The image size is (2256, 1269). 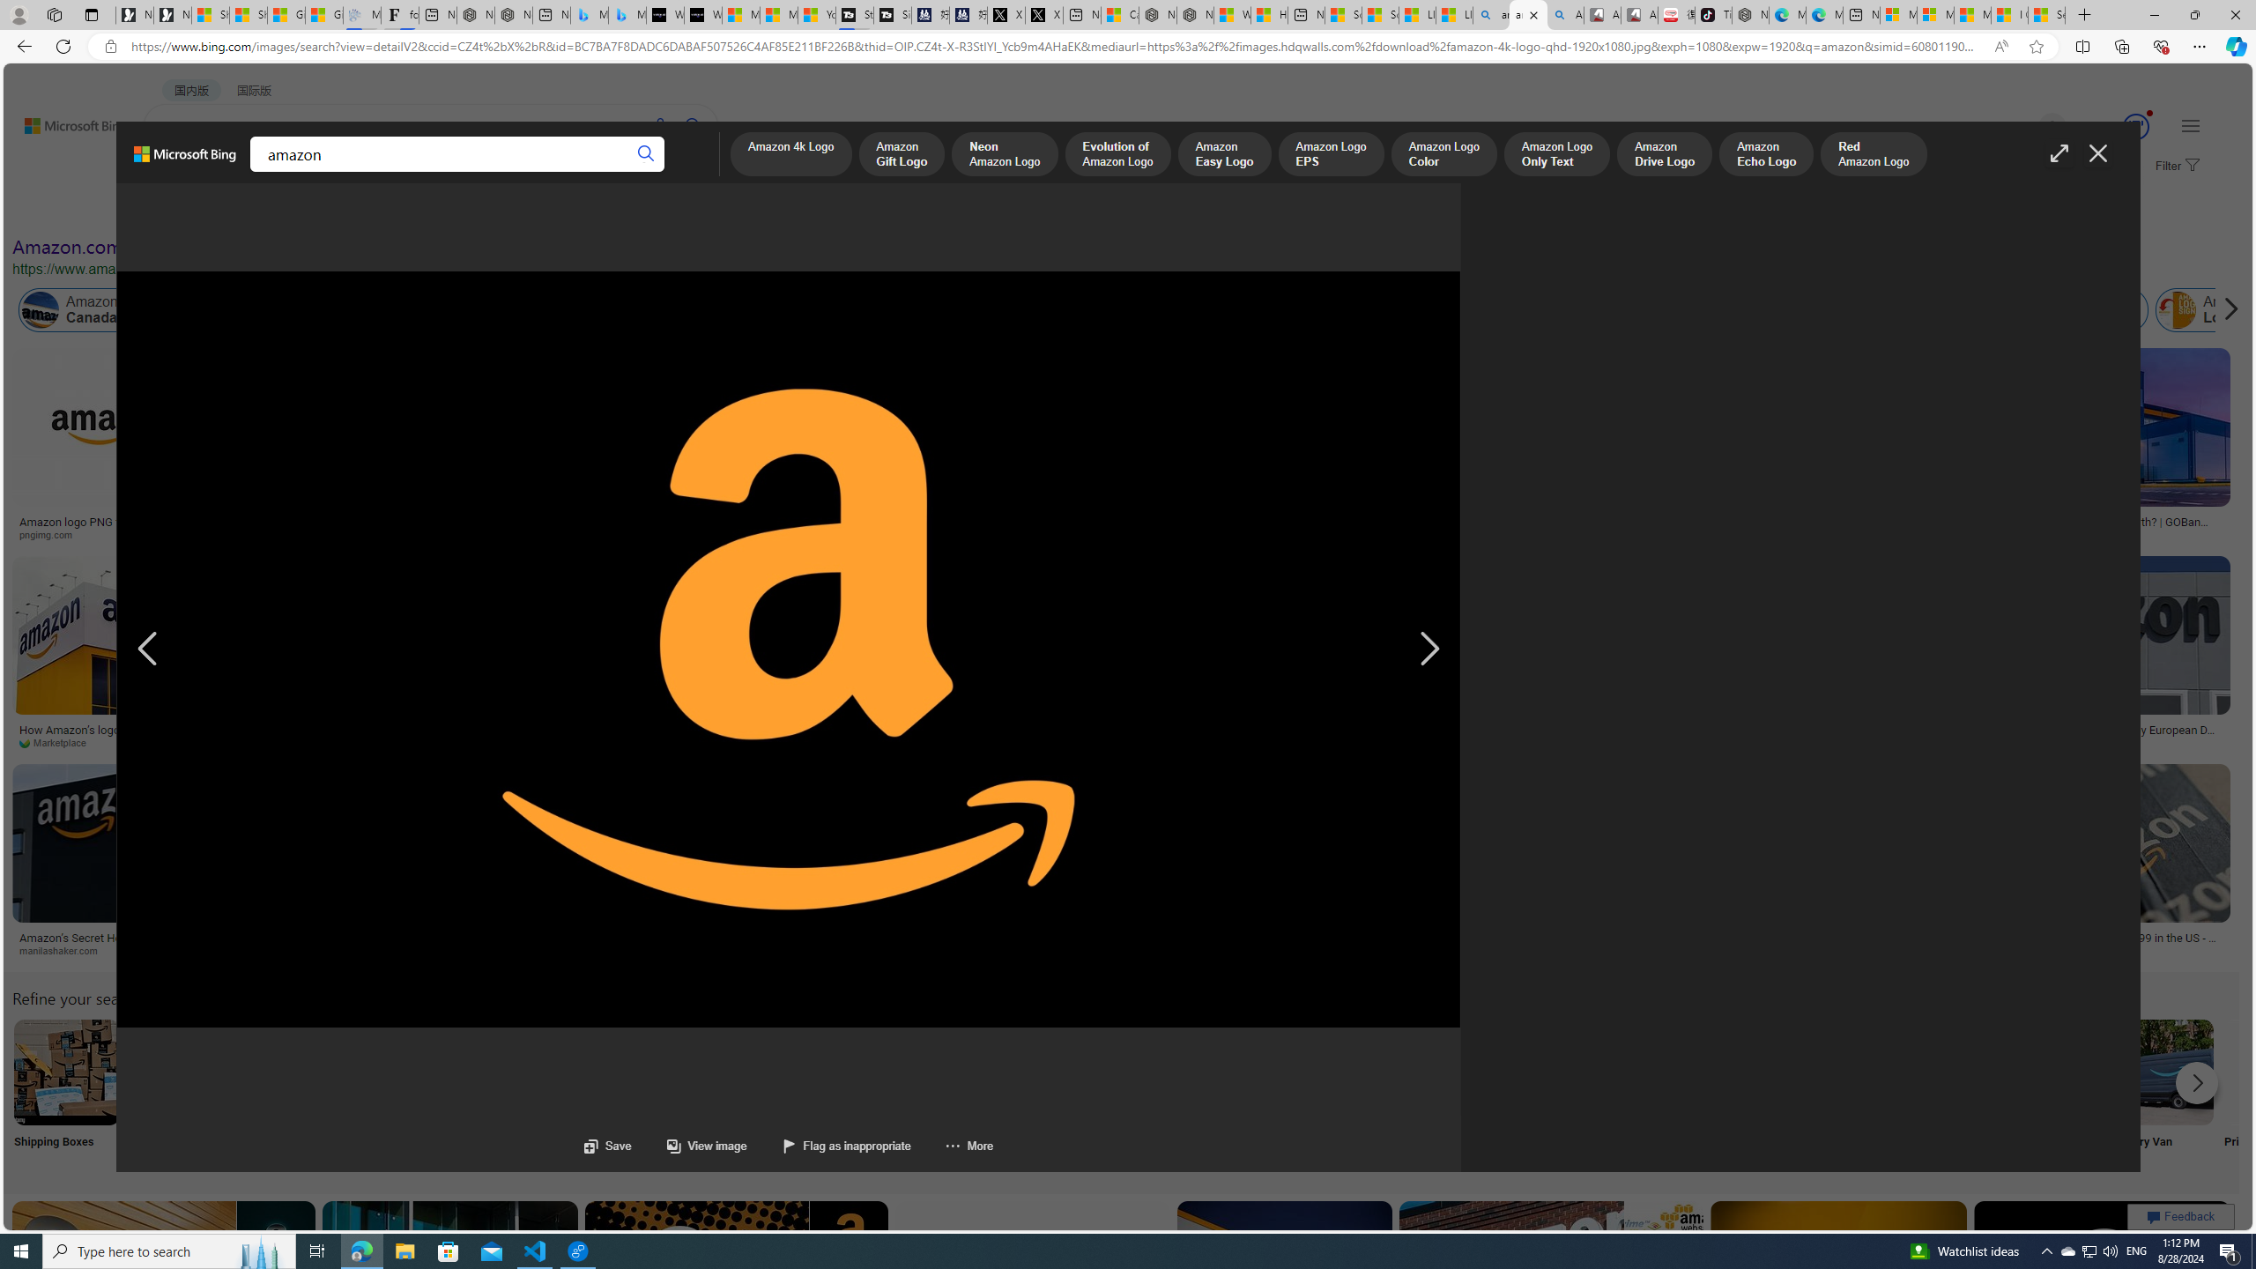 I want to click on Jobs Near Me, so click(x=531, y=1095).